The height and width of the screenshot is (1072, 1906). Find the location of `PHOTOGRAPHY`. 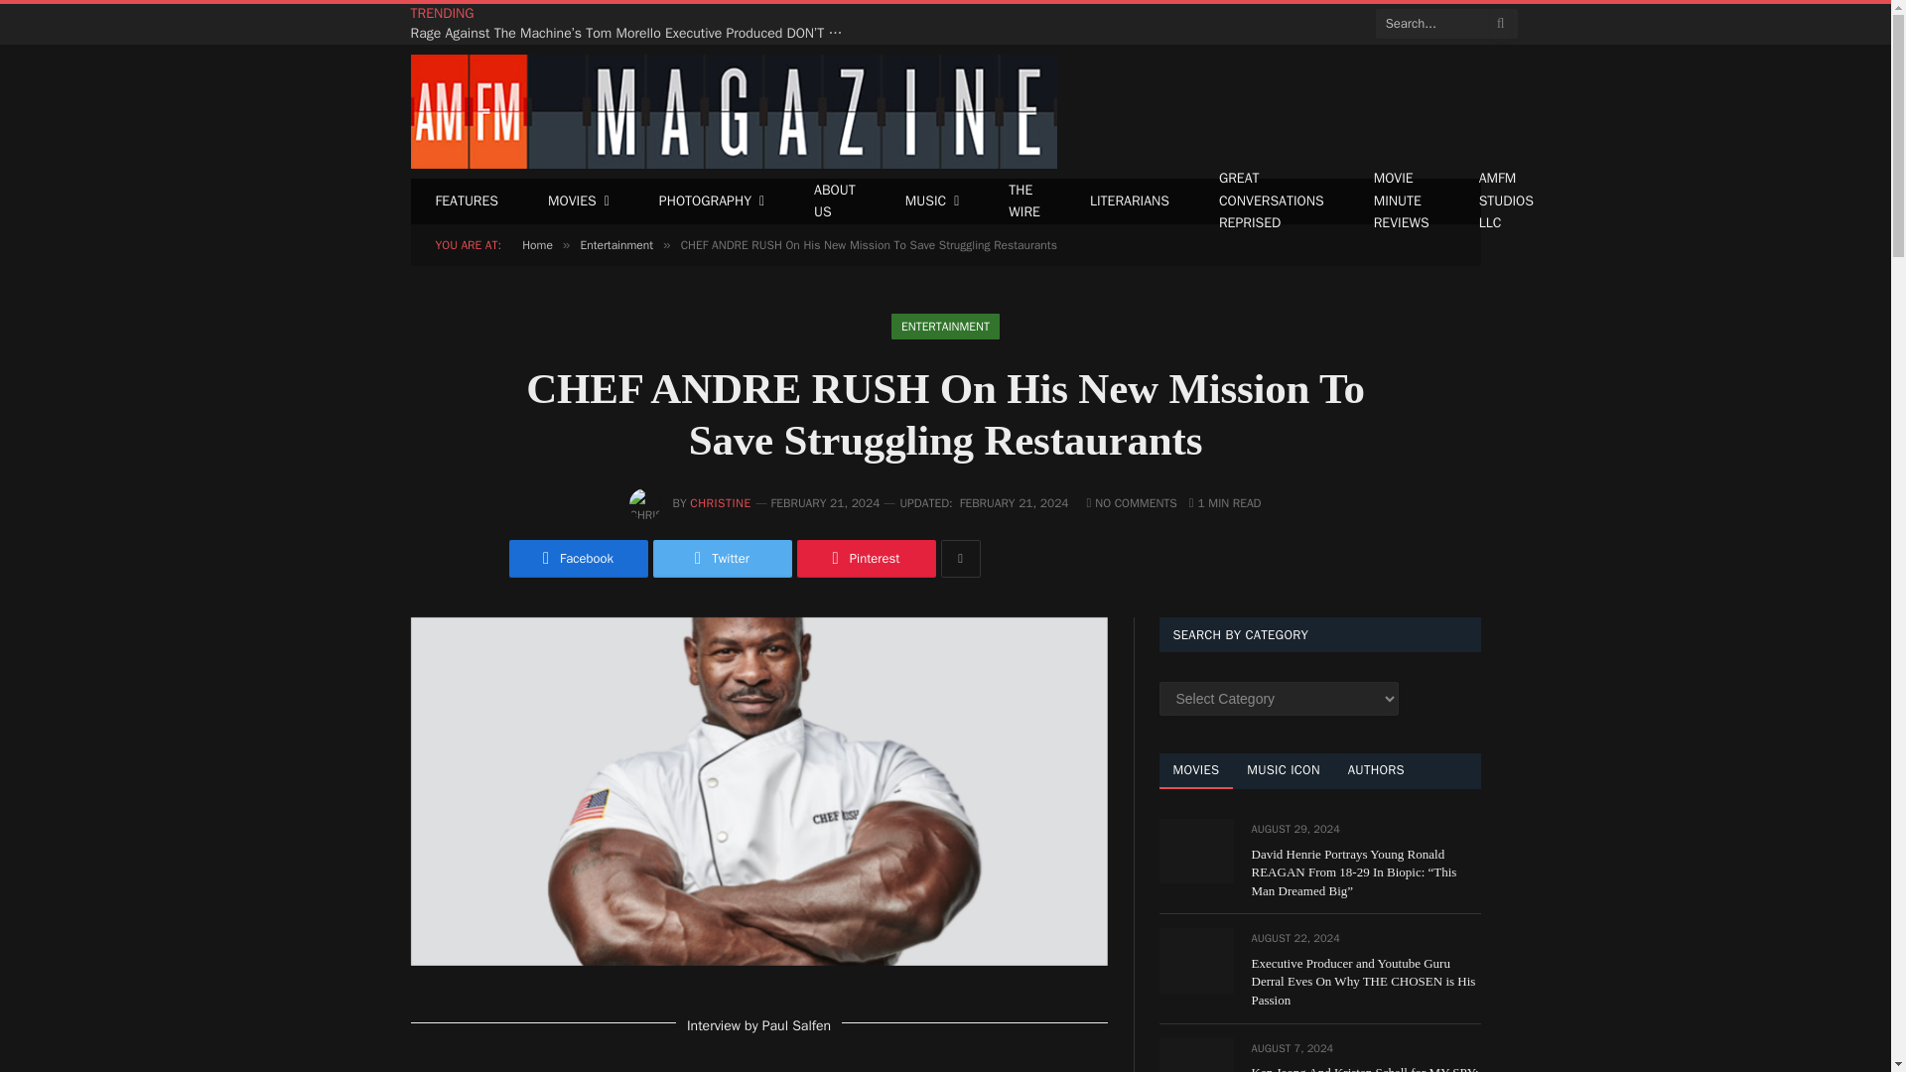

PHOTOGRAPHY is located at coordinates (711, 201).